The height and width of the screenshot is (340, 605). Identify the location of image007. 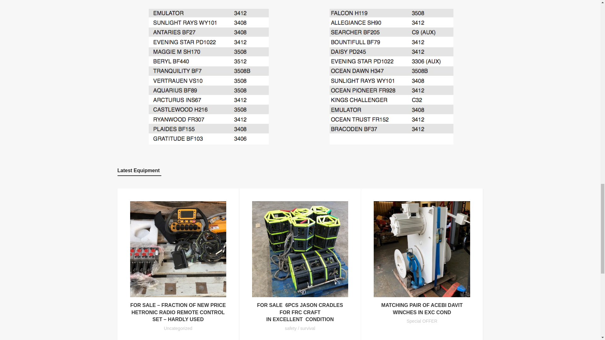
(422, 249).